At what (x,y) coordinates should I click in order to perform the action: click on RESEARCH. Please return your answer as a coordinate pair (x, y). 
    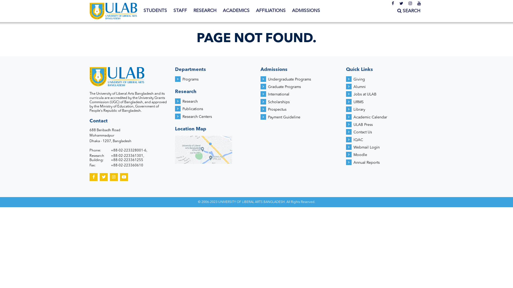
    Looking at the image, I should click on (205, 11).